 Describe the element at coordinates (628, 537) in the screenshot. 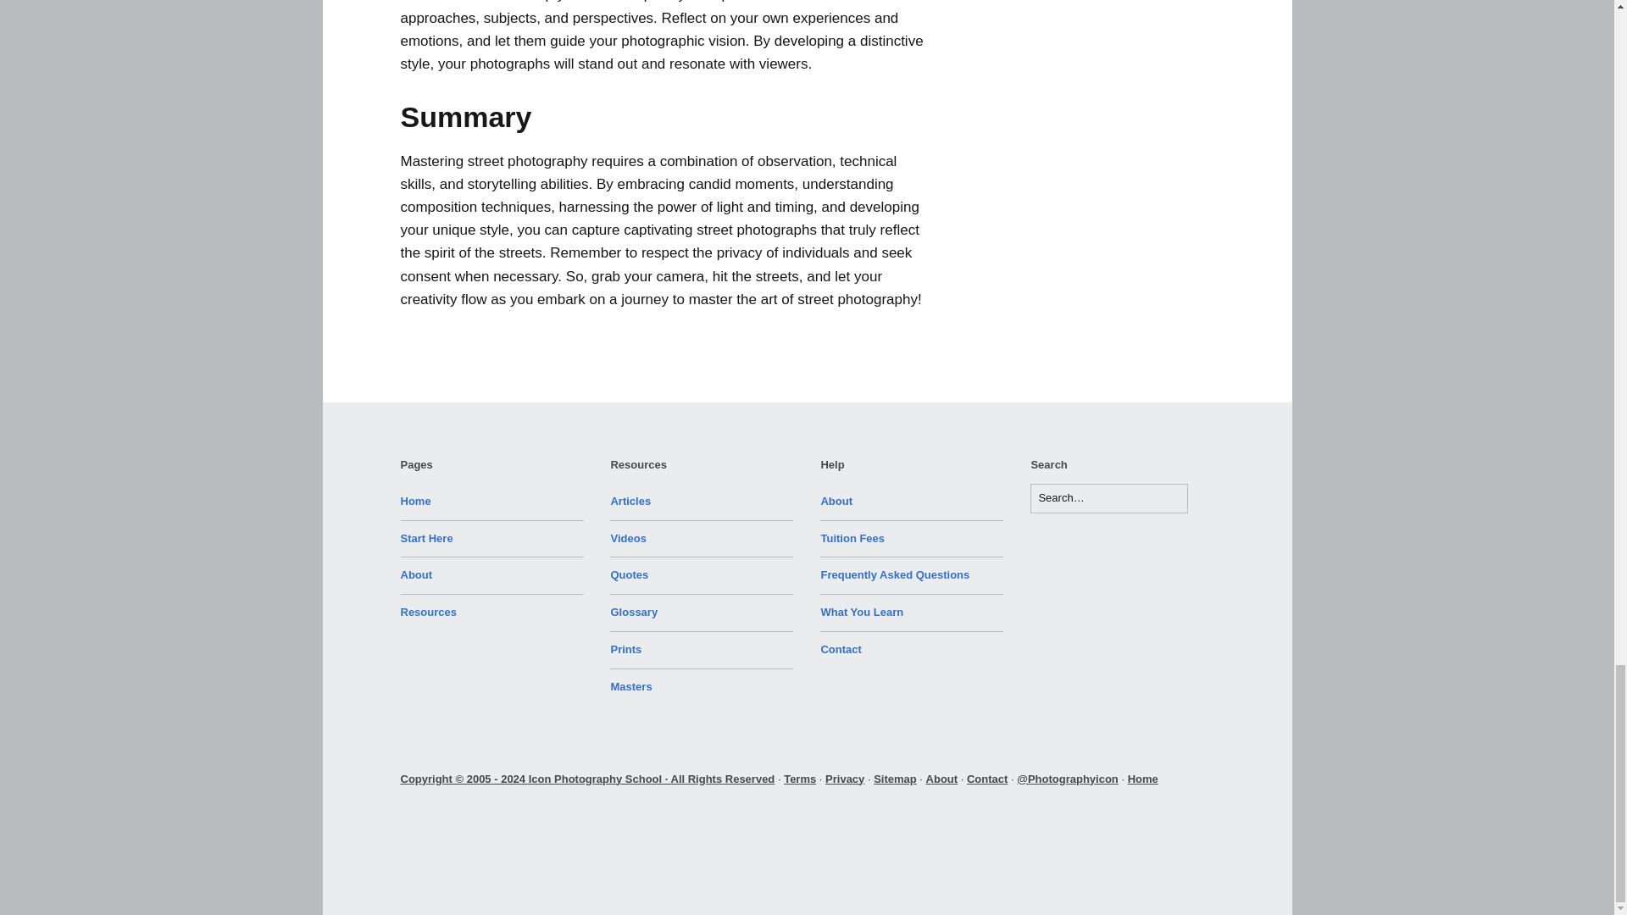

I see `Photography Videos` at that location.